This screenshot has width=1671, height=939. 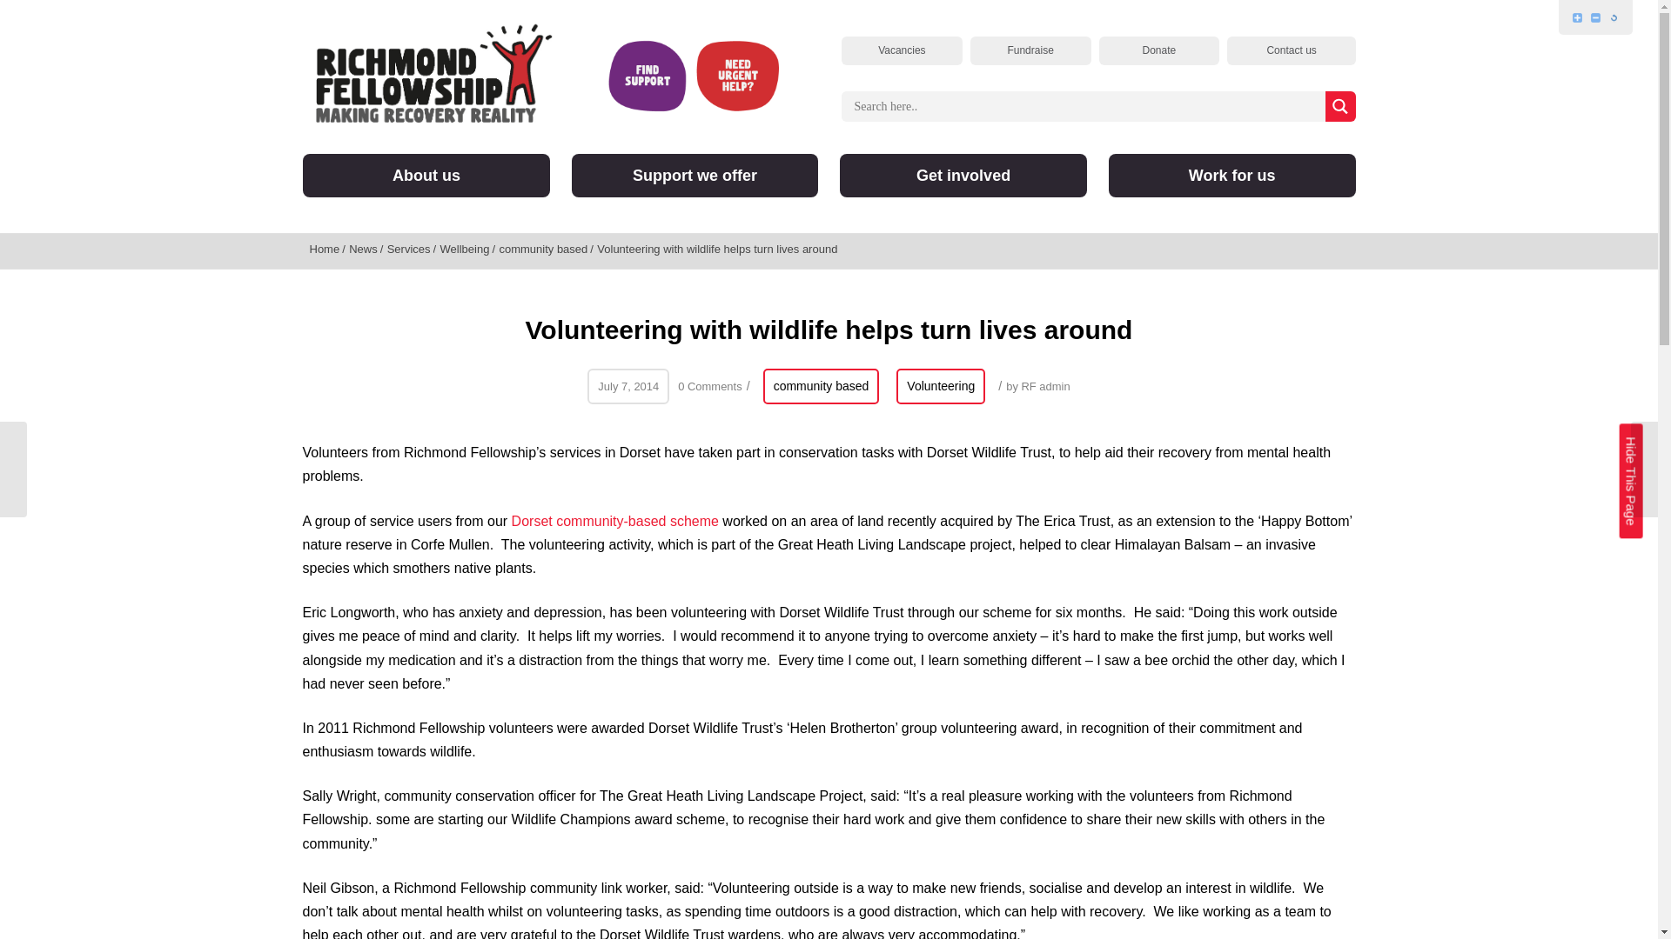 What do you see at coordinates (902, 50) in the screenshot?
I see `Vacancies` at bounding box center [902, 50].